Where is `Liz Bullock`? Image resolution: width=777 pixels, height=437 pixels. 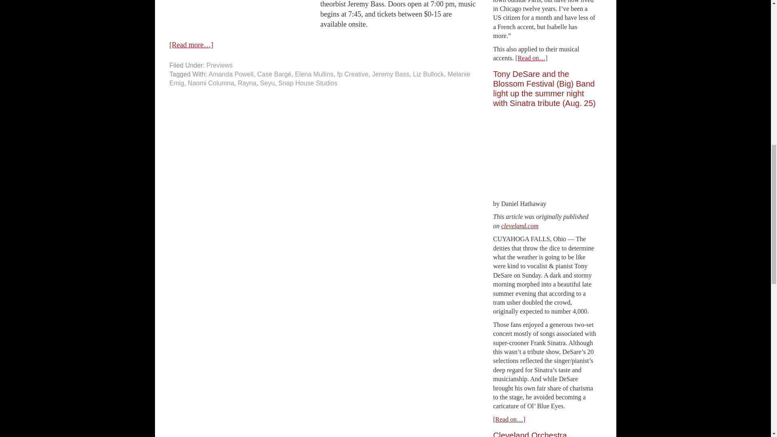 Liz Bullock is located at coordinates (428, 74).